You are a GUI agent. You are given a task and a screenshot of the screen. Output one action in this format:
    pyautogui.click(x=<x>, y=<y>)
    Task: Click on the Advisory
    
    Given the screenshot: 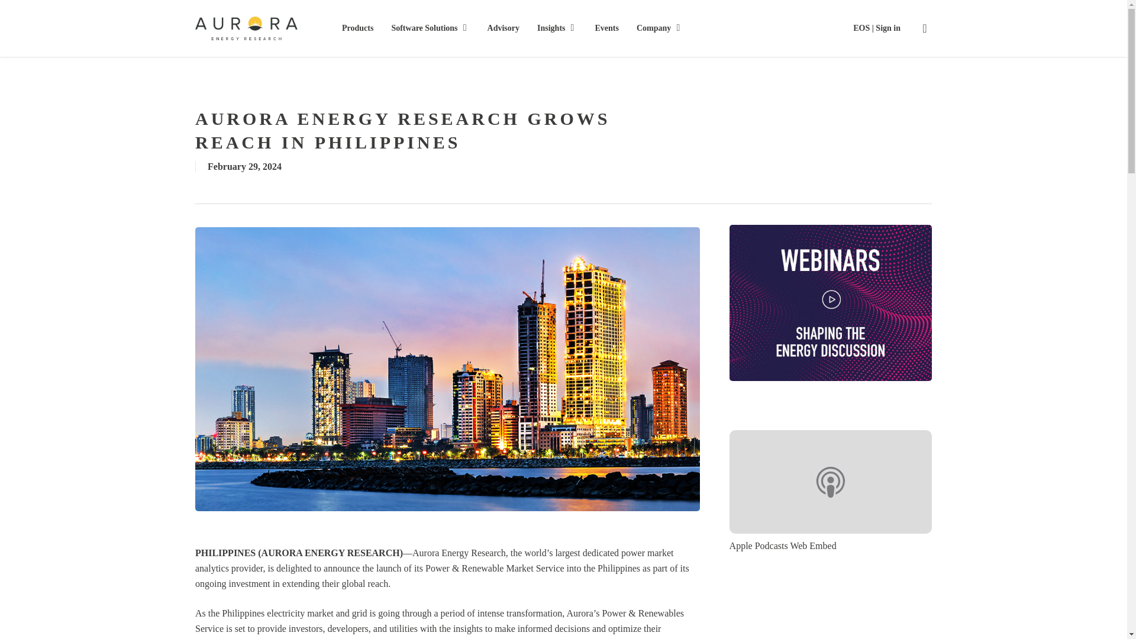 What is the action you would take?
    pyautogui.click(x=503, y=28)
    